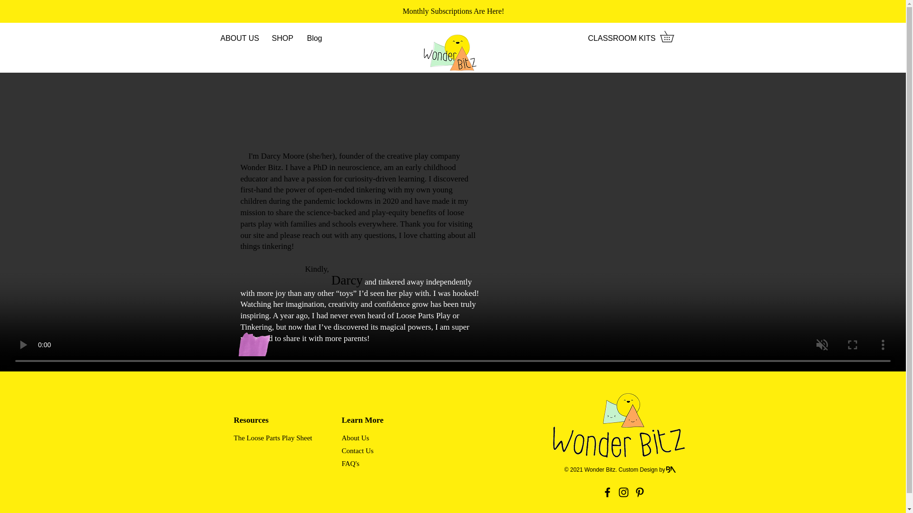 The width and height of the screenshot is (913, 513). Describe the element at coordinates (622, 38) in the screenshot. I see `CLASSROOM KITS` at that location.